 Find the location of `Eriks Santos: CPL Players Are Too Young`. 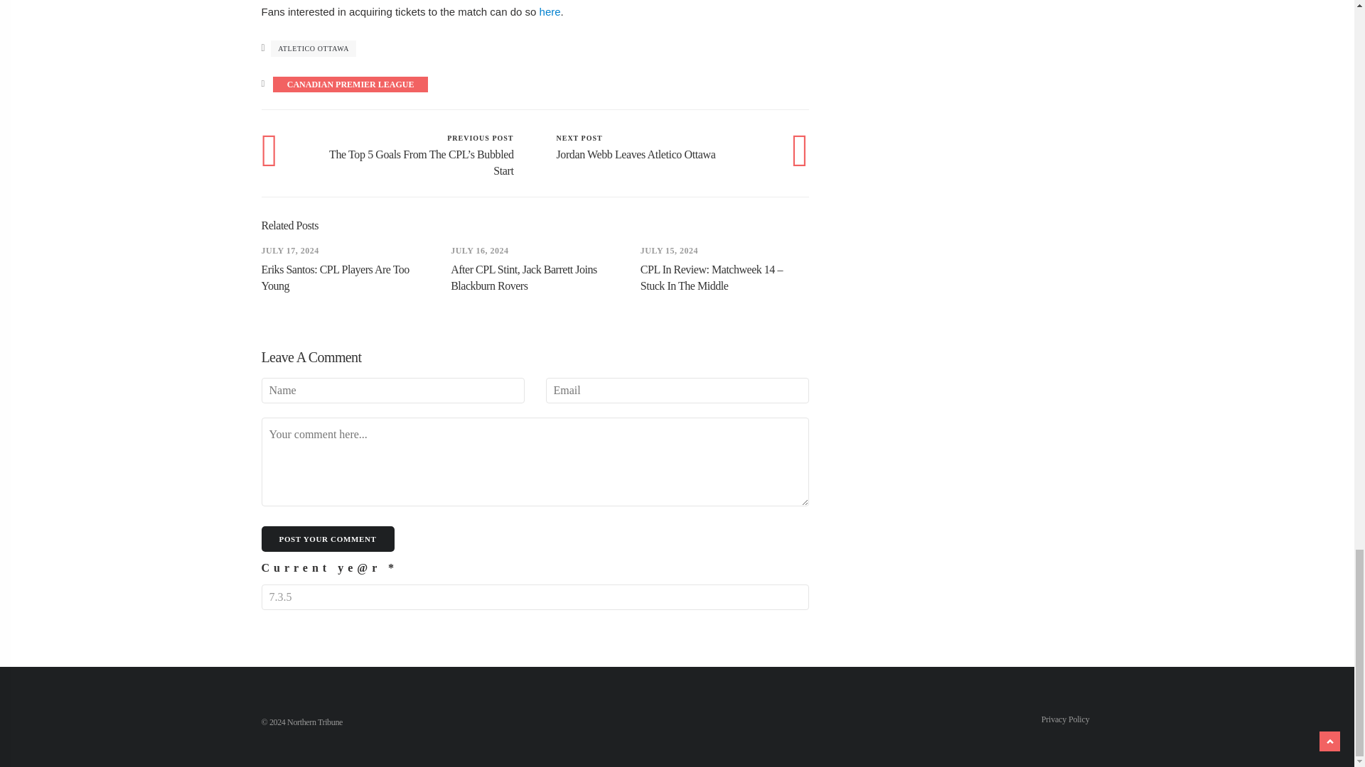

Eriks Santos: CPL Players Are Too Young is located at coordinates (523, 278).